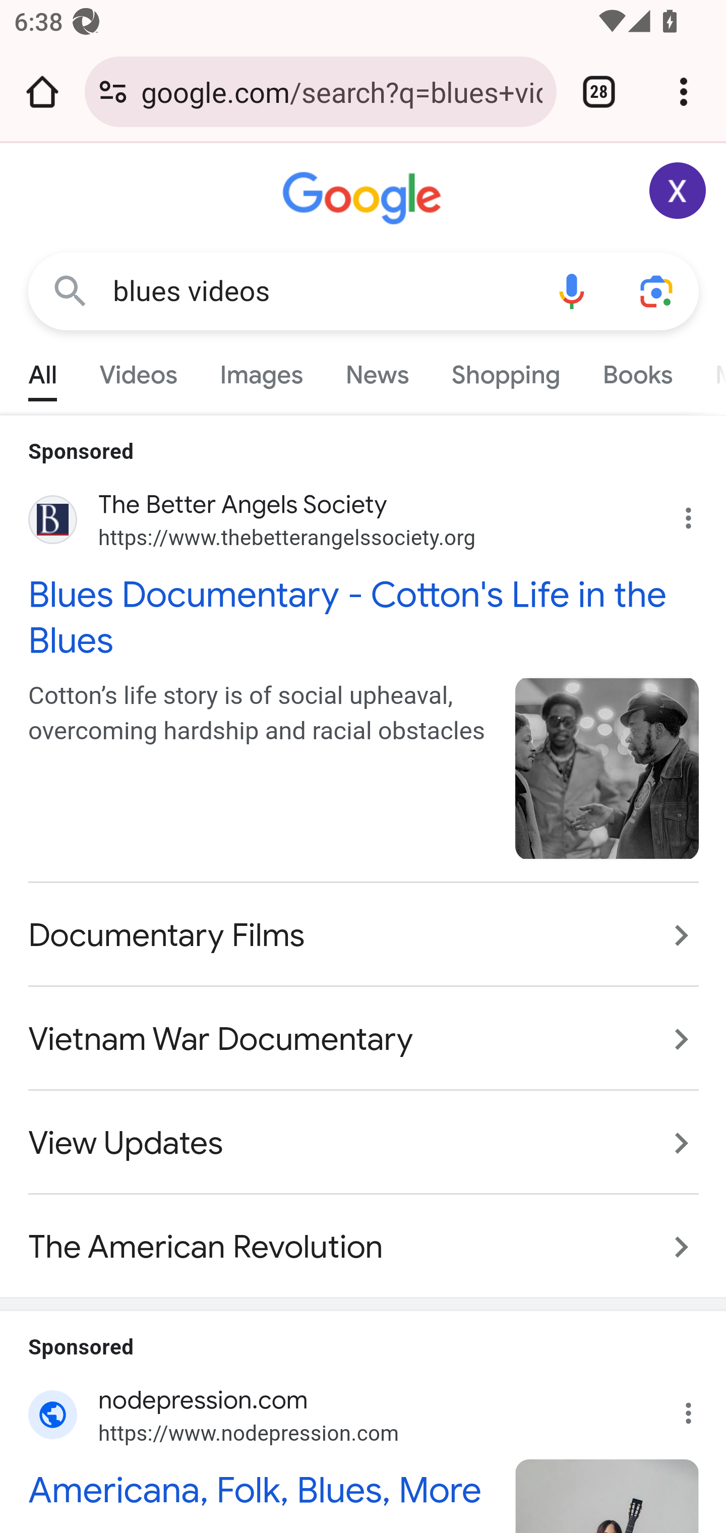 Image resolution: width=726 pixels, height=1533 pixels. I want to click on Image from thebetterangelssociety.org, so click(608, 769).